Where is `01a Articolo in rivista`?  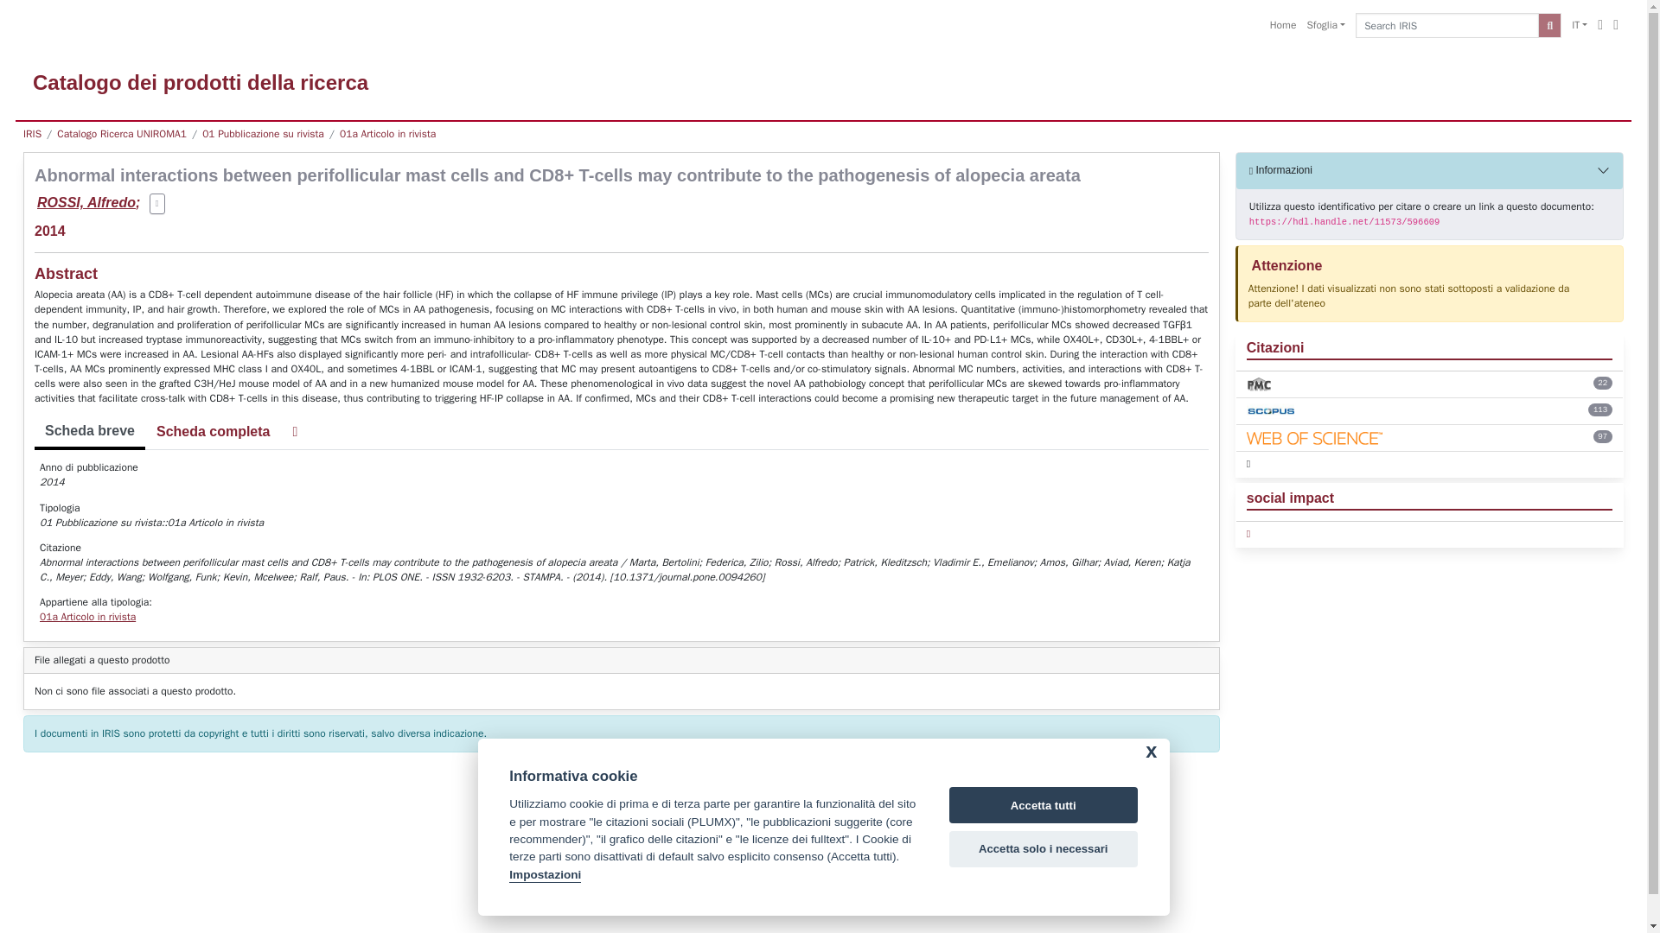
01a Articolo in rivista is located at coordinates (387, 133).